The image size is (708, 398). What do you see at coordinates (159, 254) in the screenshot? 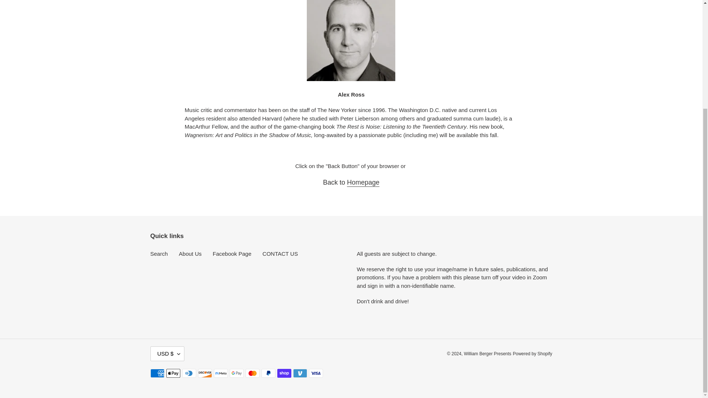
I see `Search` at bounding box center [159, 254].